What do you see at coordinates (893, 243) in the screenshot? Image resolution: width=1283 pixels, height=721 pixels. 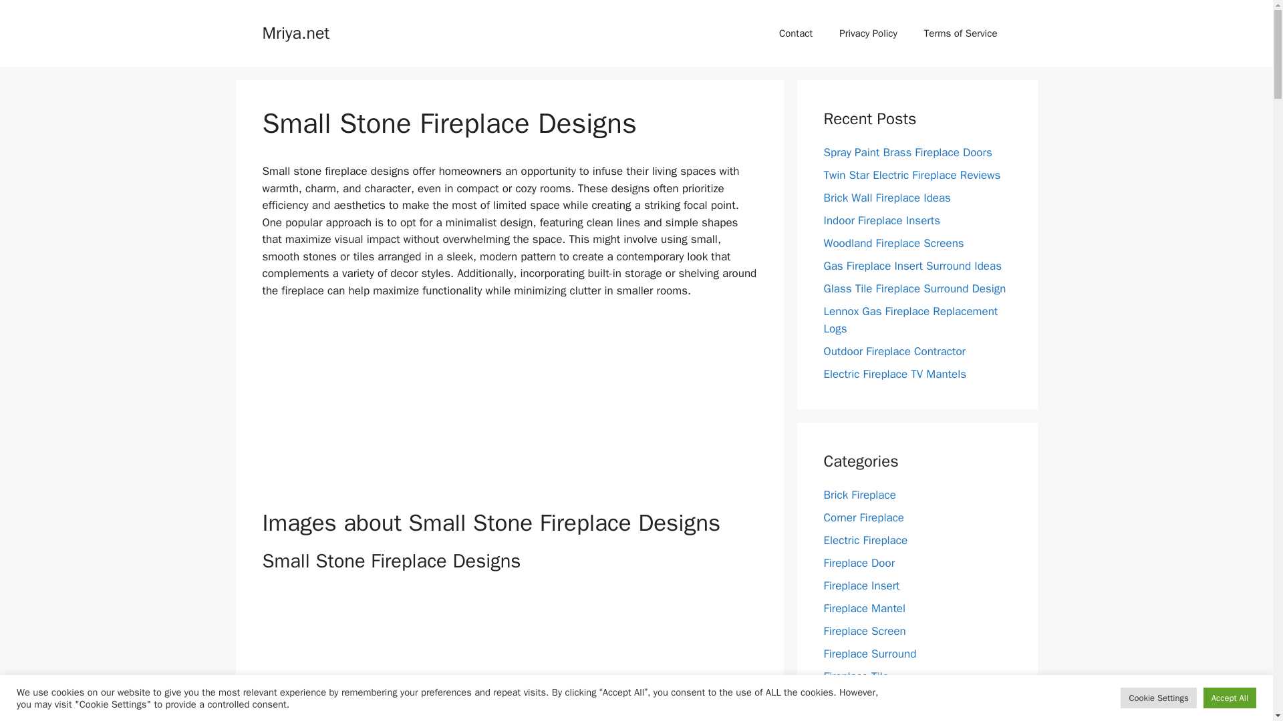 I see `Woodland Fireplace Screens` at bounding box center [893, 243].